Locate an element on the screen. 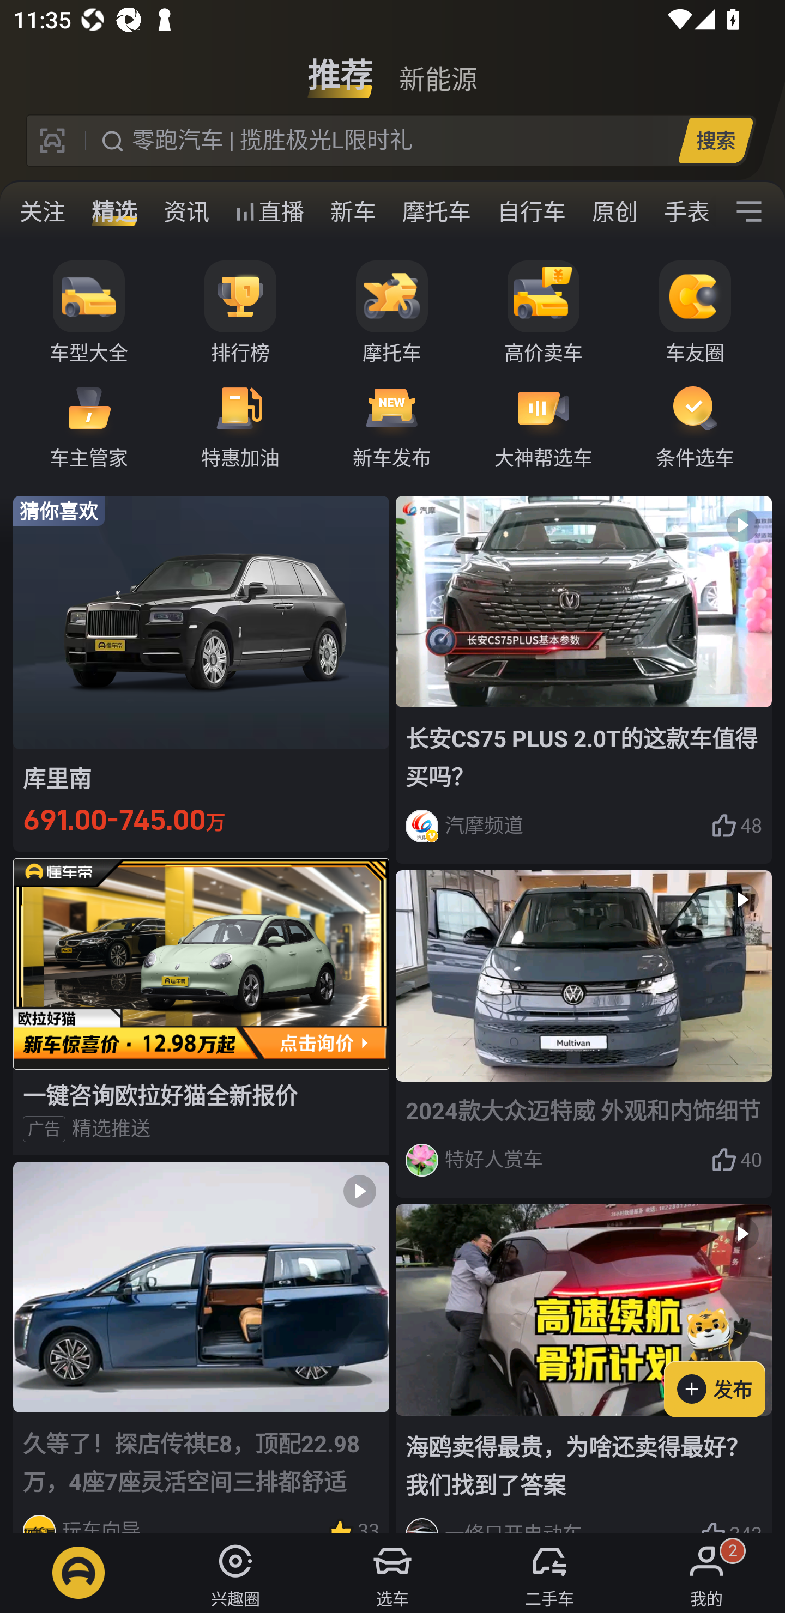 The image size is (785, 1613). 精选 is located at coordinates (114, 211).